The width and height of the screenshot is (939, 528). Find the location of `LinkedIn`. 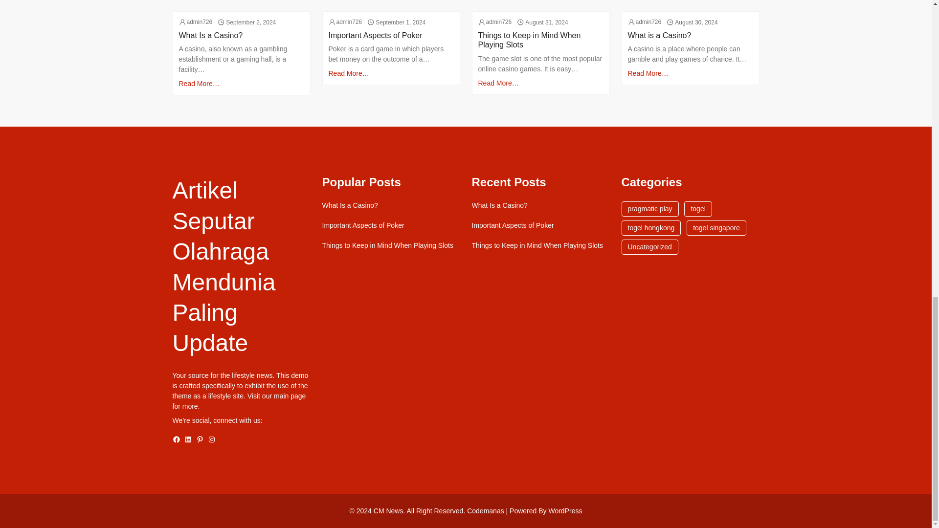

LinkedIn is located at coordinates (188, 440).